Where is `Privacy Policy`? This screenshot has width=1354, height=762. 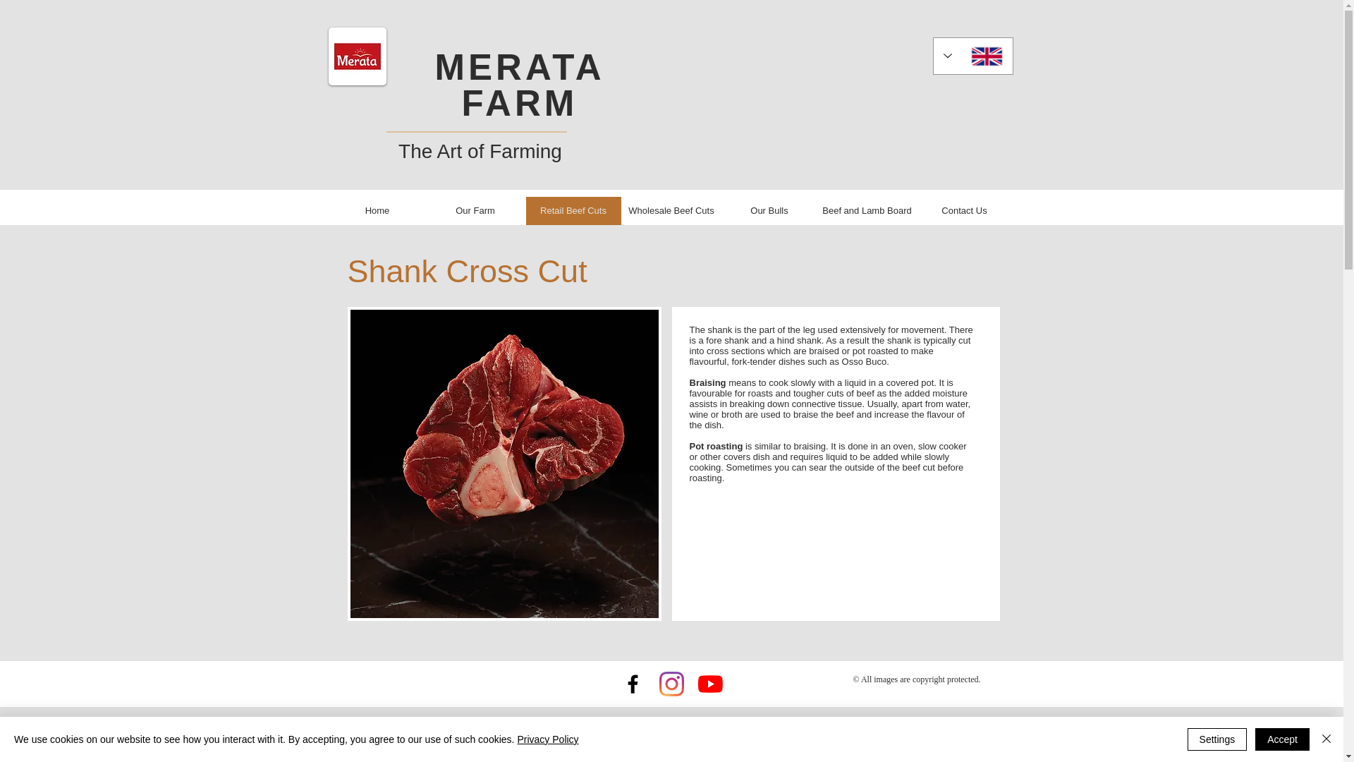
Privacy Policy is located at coordinates (547, 739).